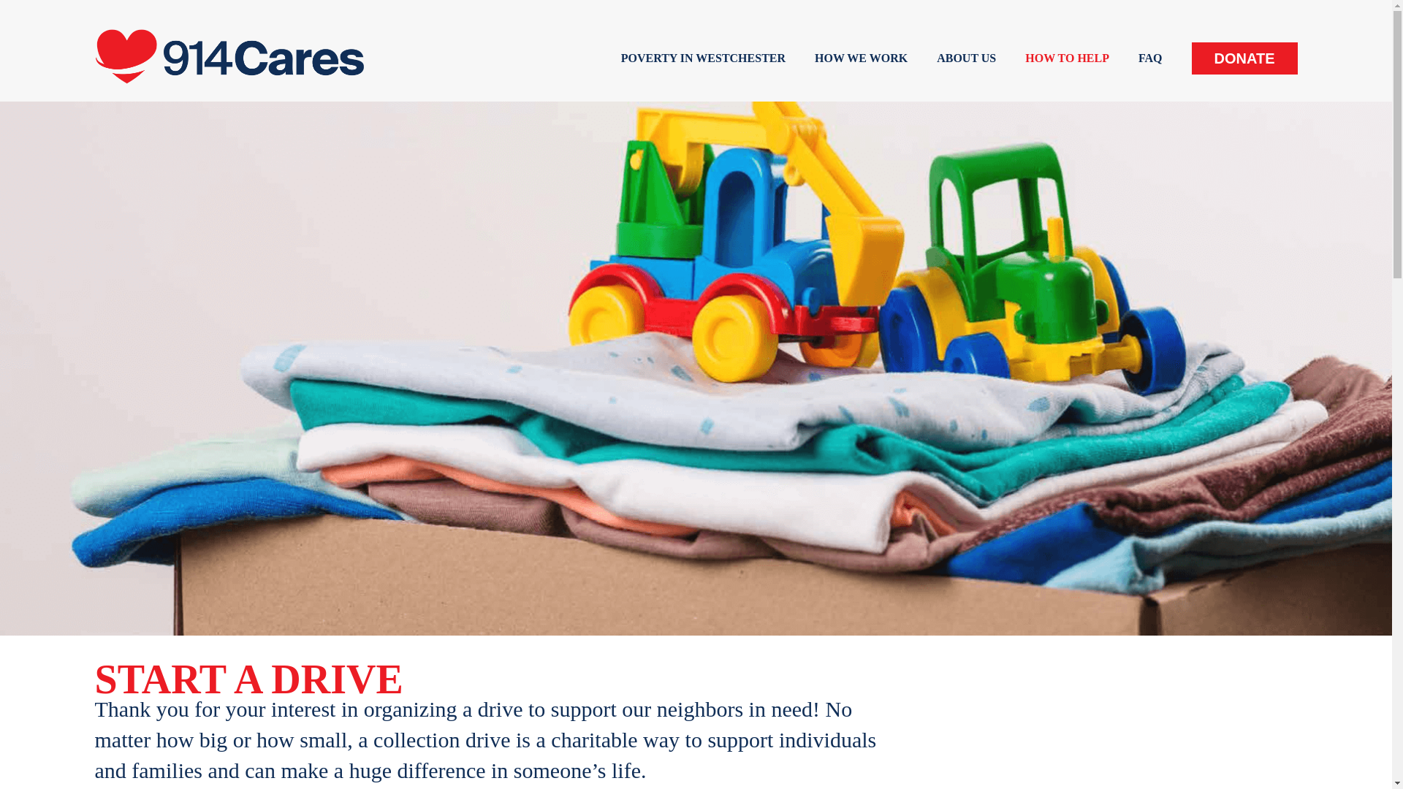 This screenshot has height=789, width=1403. Describe the element at coordinates (1150, 58) in the screenshot. I see `FAQ` at that location.